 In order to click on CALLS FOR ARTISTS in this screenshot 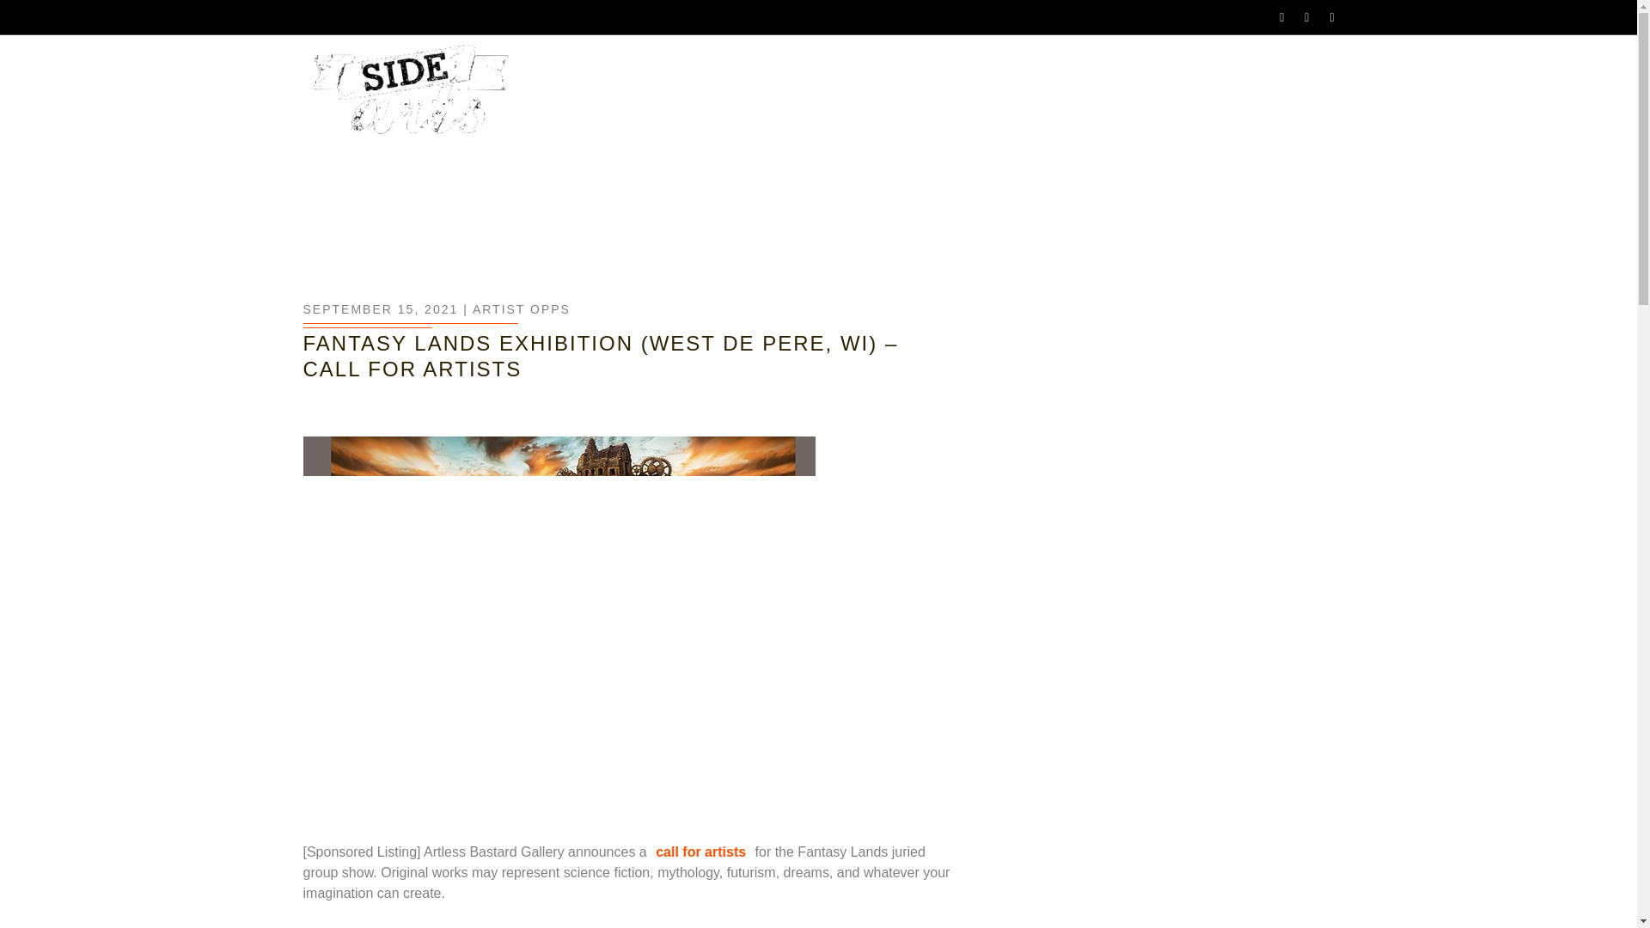, I will do `click(976, 98)`.